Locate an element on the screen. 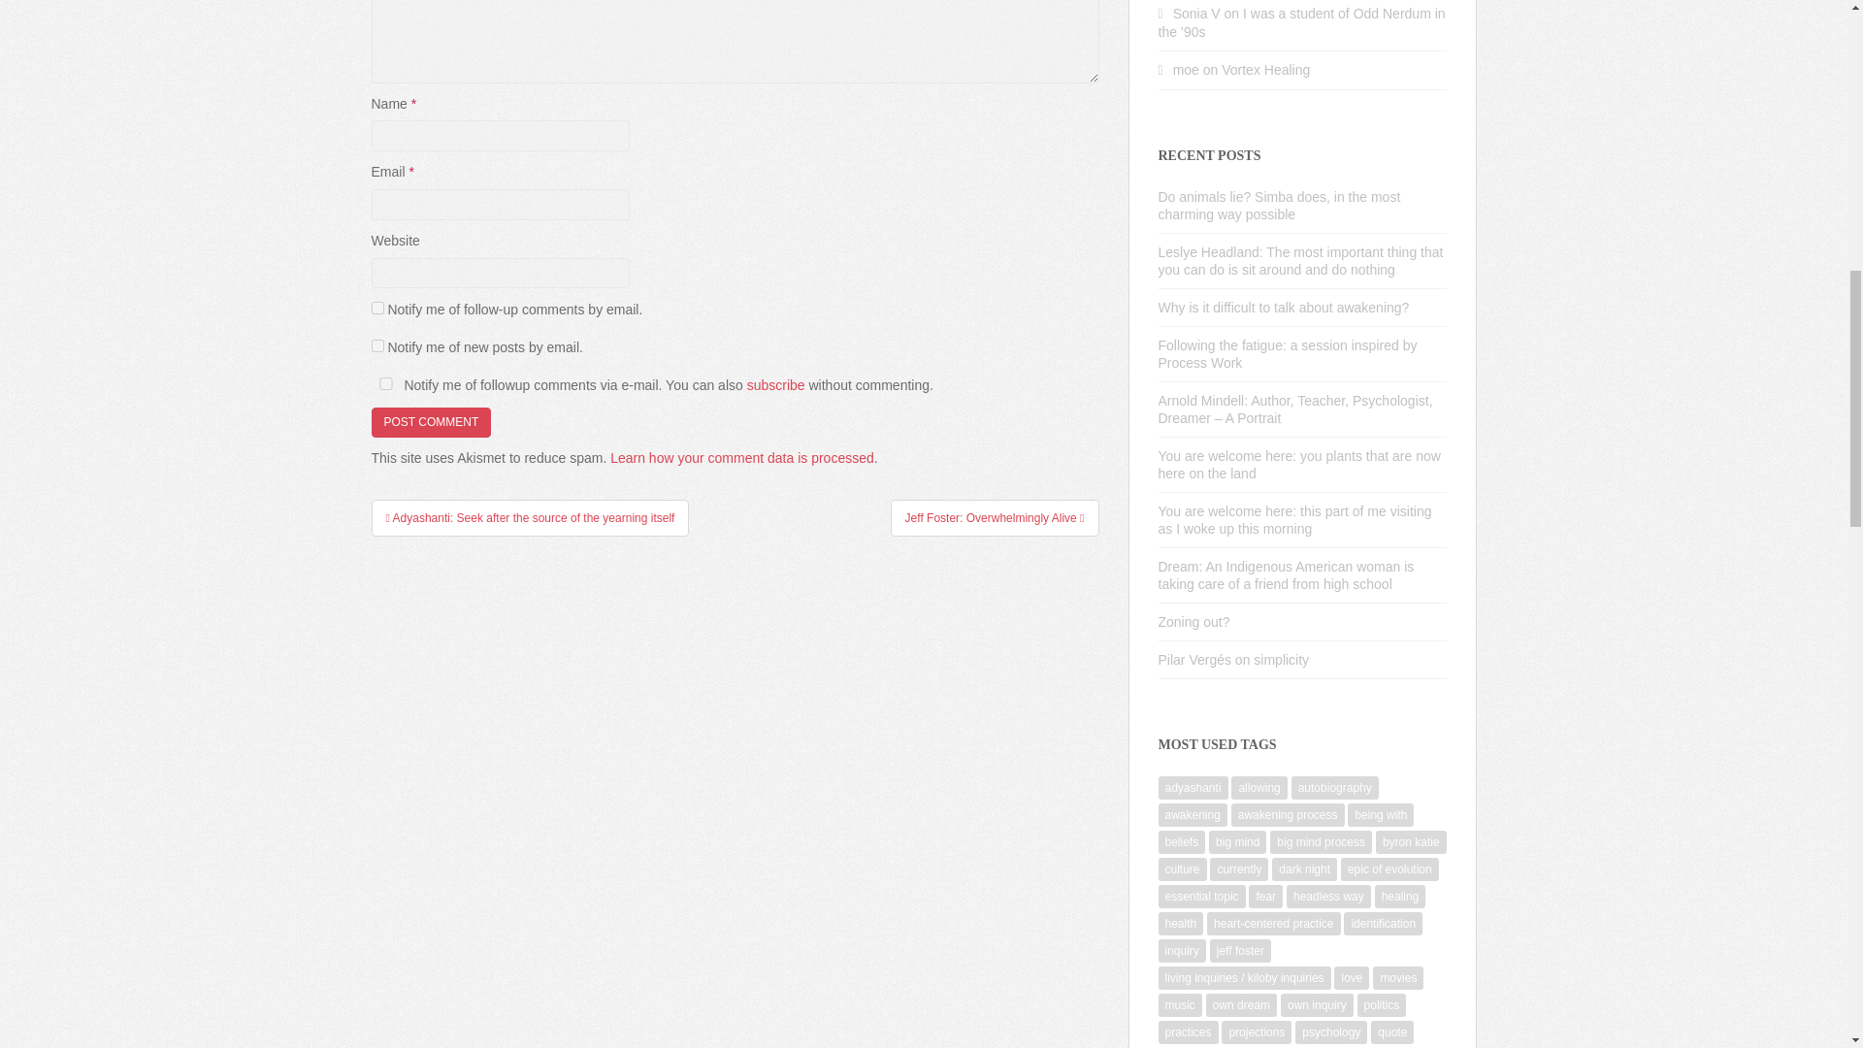 Image resolution: width=1863 pixels, height=1048 pixels. subscribe is located at coordinates (775, 384).